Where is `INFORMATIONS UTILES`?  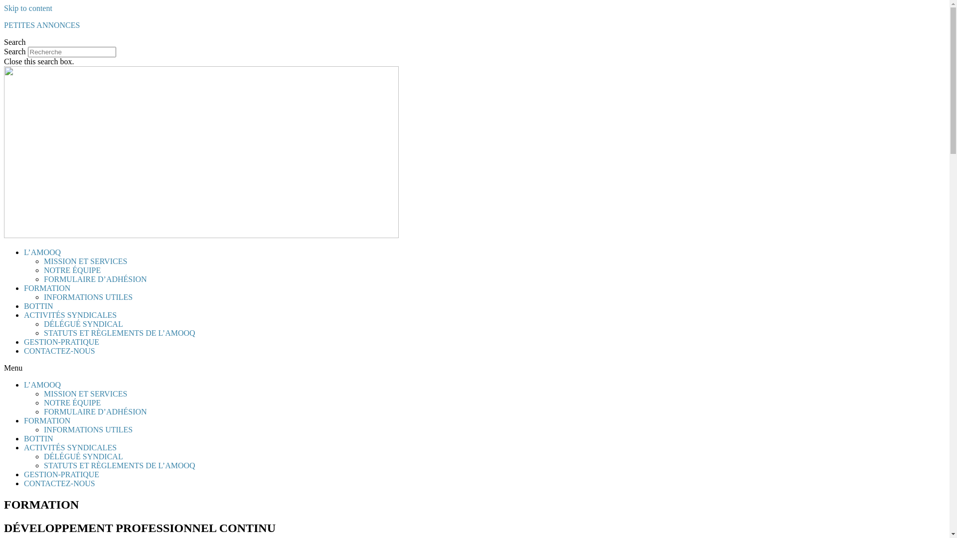 INFORMATIONS UTILES is located at coordinates (88, 429).